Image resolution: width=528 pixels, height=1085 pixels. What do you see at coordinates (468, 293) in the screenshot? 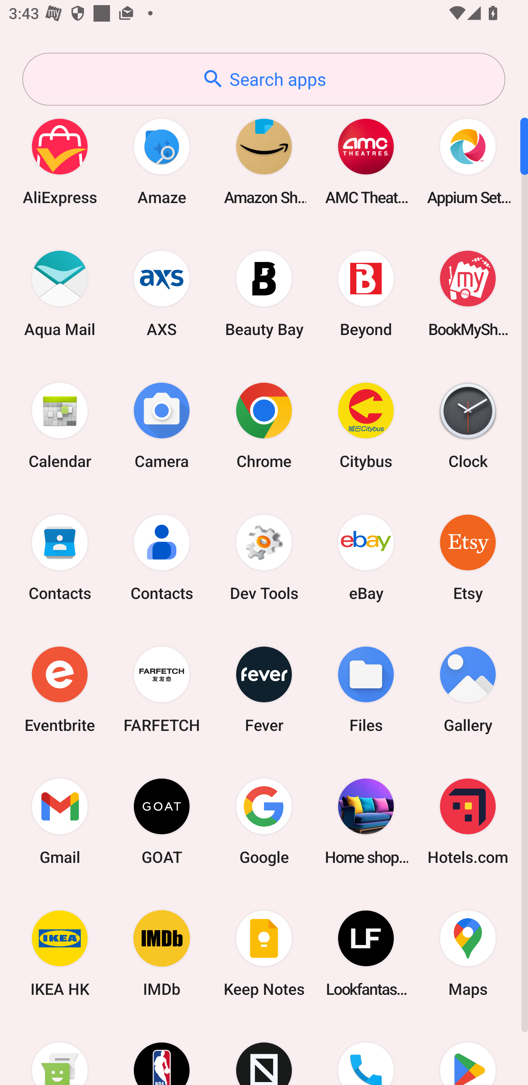
I see `BookMyShow` at bounding box center [468, 293].